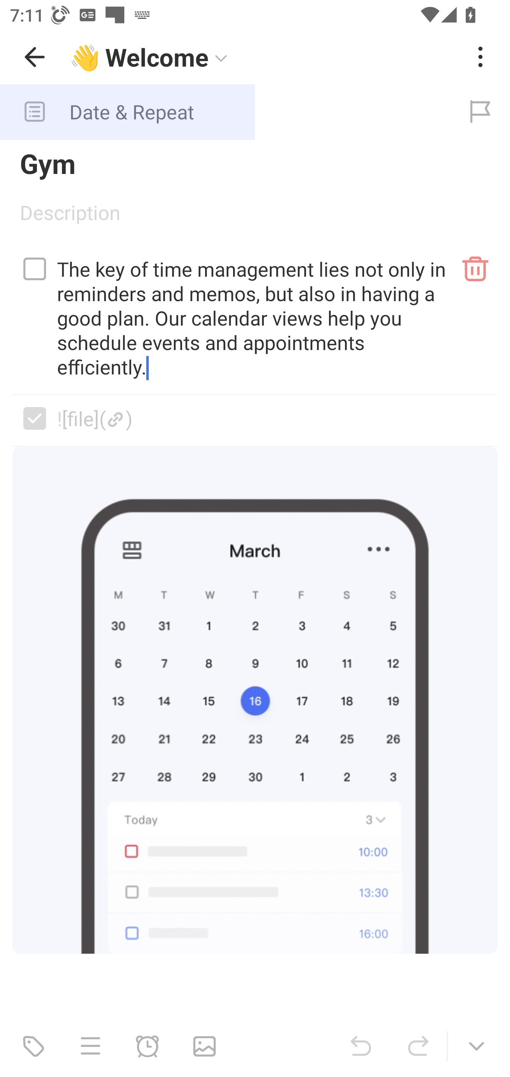  I want to click on  , so click(35, 418).